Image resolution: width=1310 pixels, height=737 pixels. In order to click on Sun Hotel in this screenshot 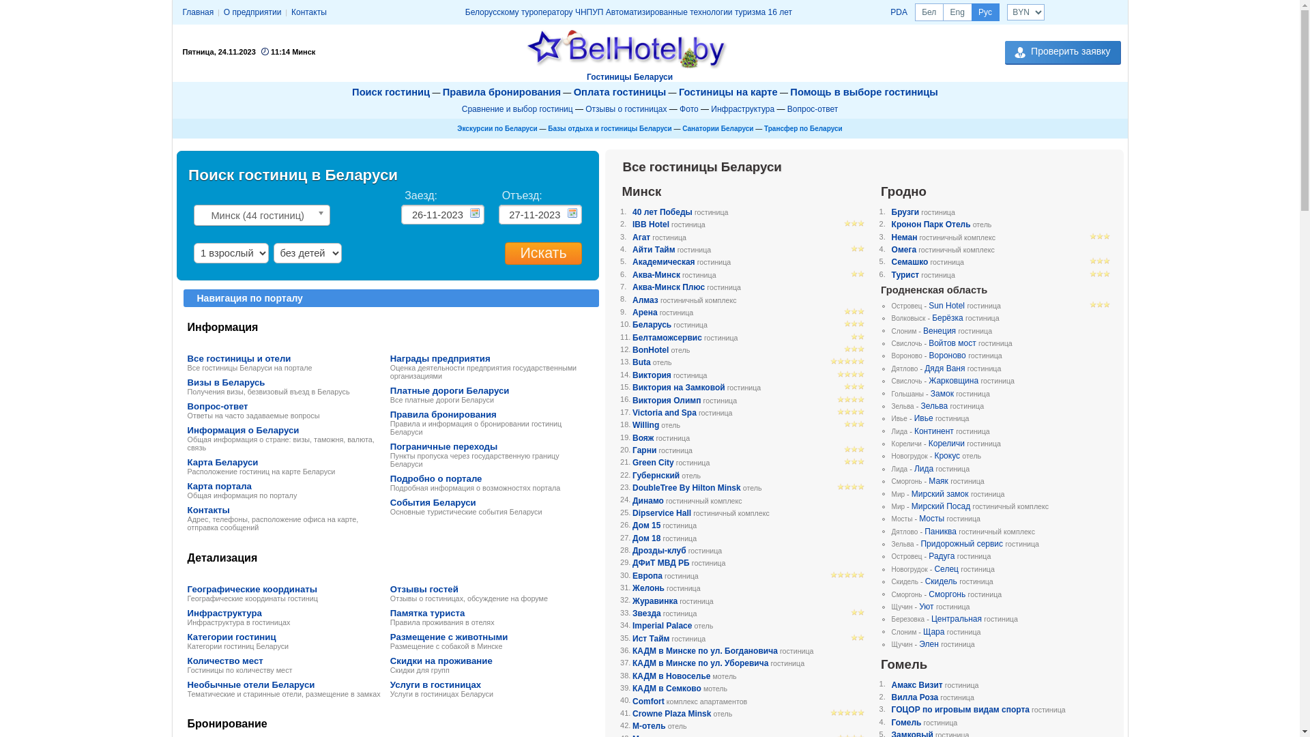, I will do `click(948, 306)`.